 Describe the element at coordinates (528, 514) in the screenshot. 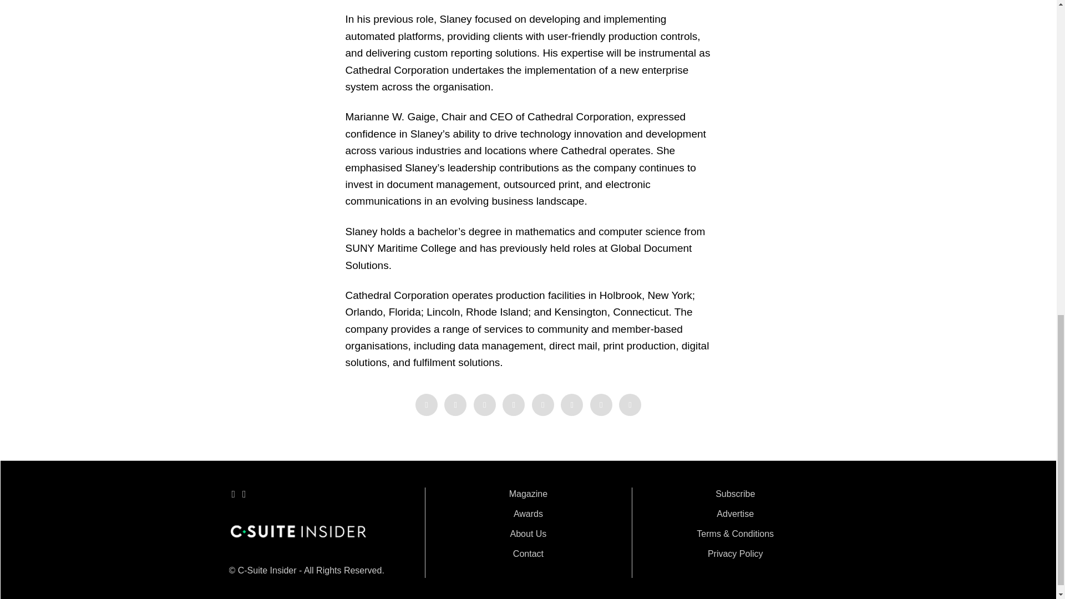

I see `Awards` at that location.